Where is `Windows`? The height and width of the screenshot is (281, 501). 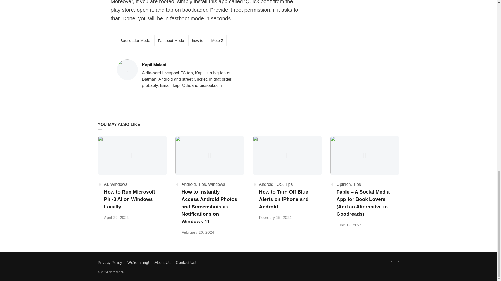 Windows is located at coordinates (194, 65).